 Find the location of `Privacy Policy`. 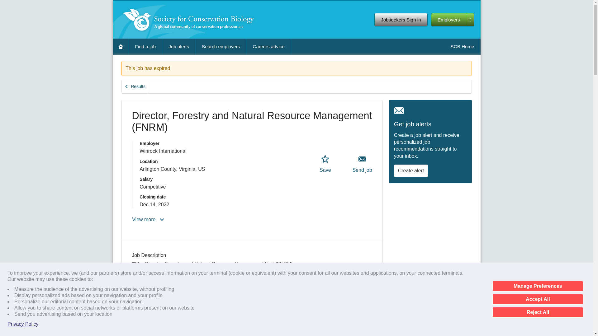

Privacy Policy is located at coordinates (23, 324).